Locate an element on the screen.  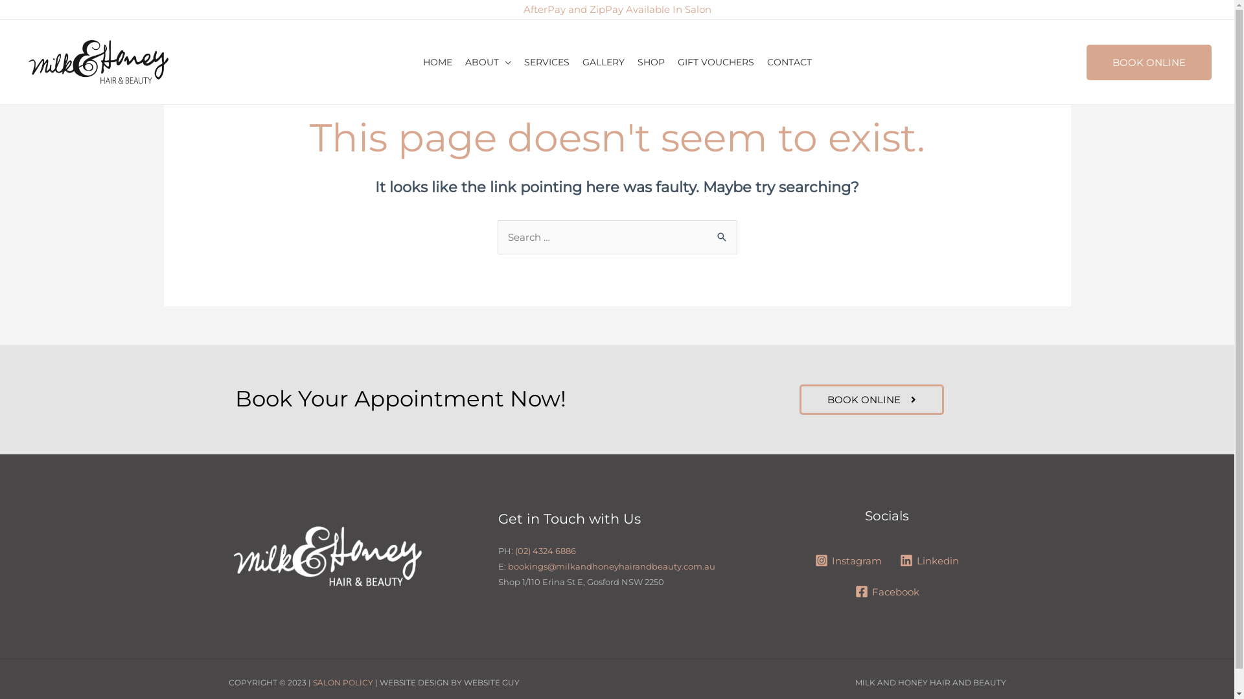
Facebook is located at coordinates (888, 592).